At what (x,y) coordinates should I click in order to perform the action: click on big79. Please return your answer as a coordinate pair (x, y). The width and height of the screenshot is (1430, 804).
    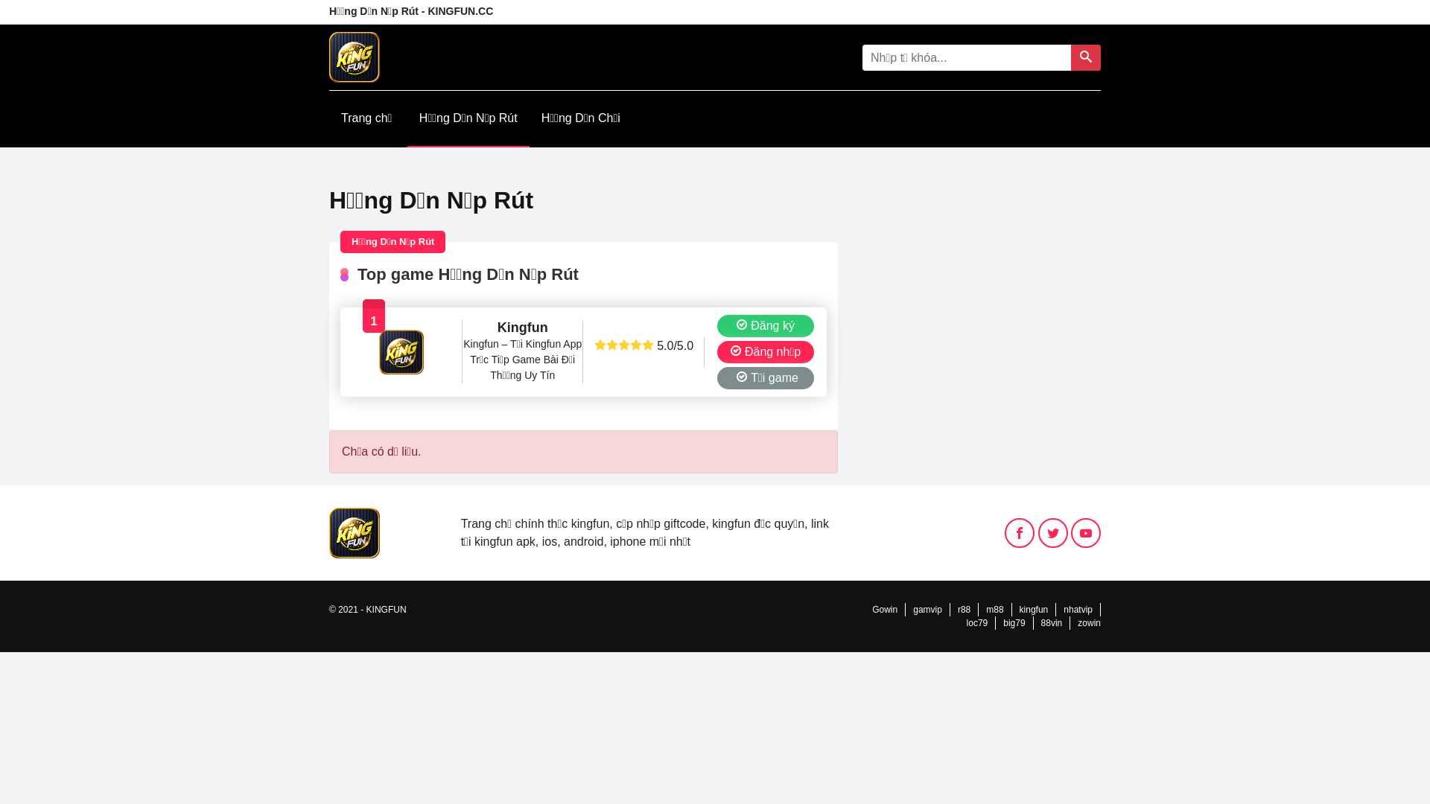
    Looking at the image, I should click on (1014, 623).